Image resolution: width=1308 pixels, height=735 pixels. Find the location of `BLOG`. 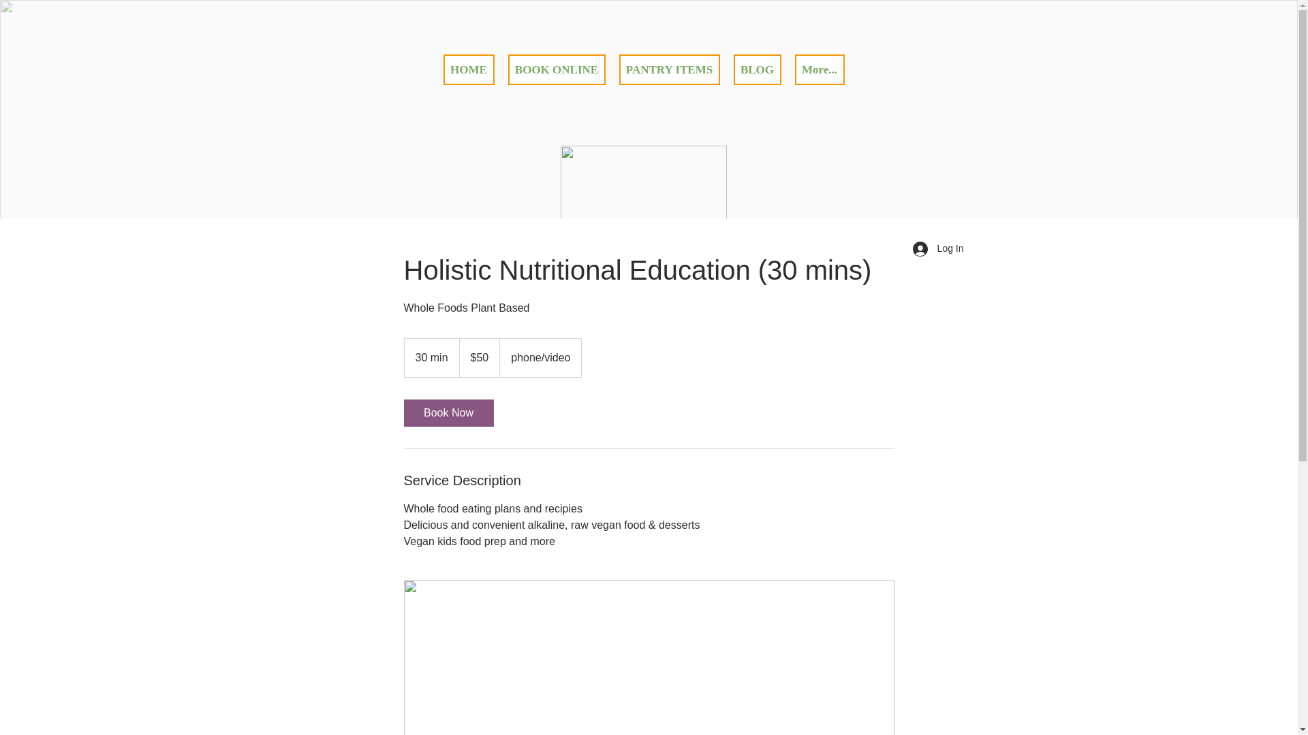

BLOG is located at coordinates (757, 69).